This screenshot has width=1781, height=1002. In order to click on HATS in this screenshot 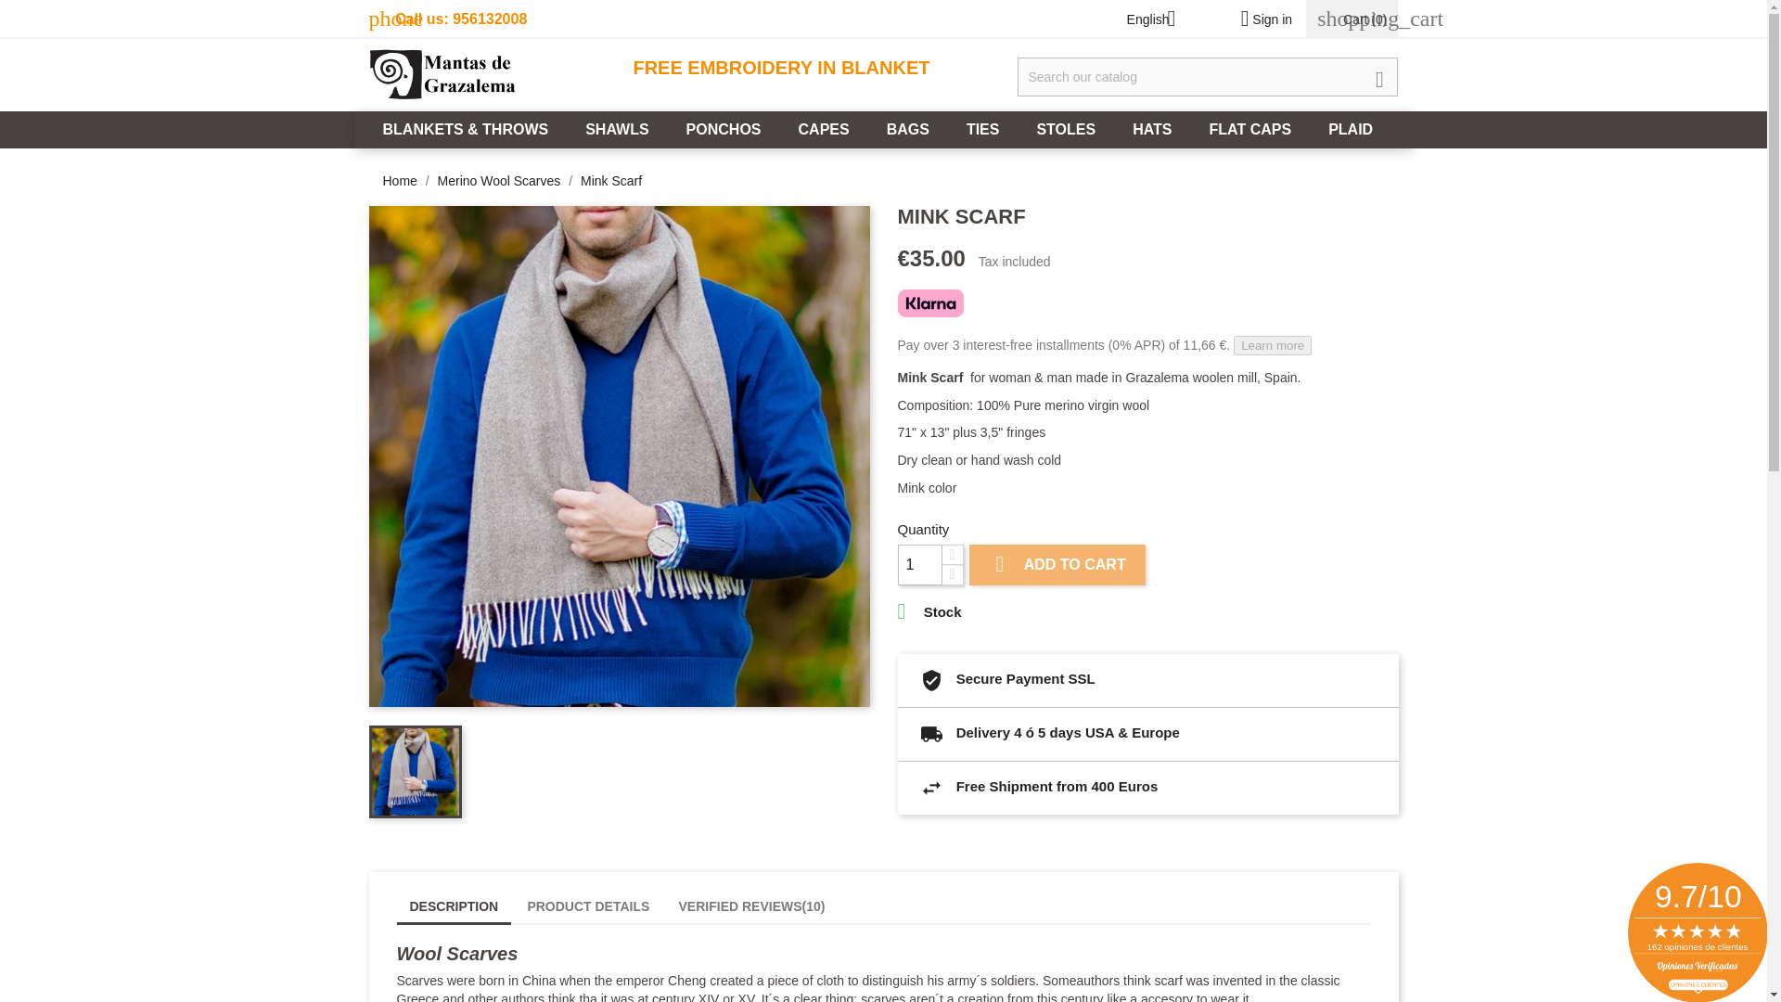, I will do `click(1152, 129)`.